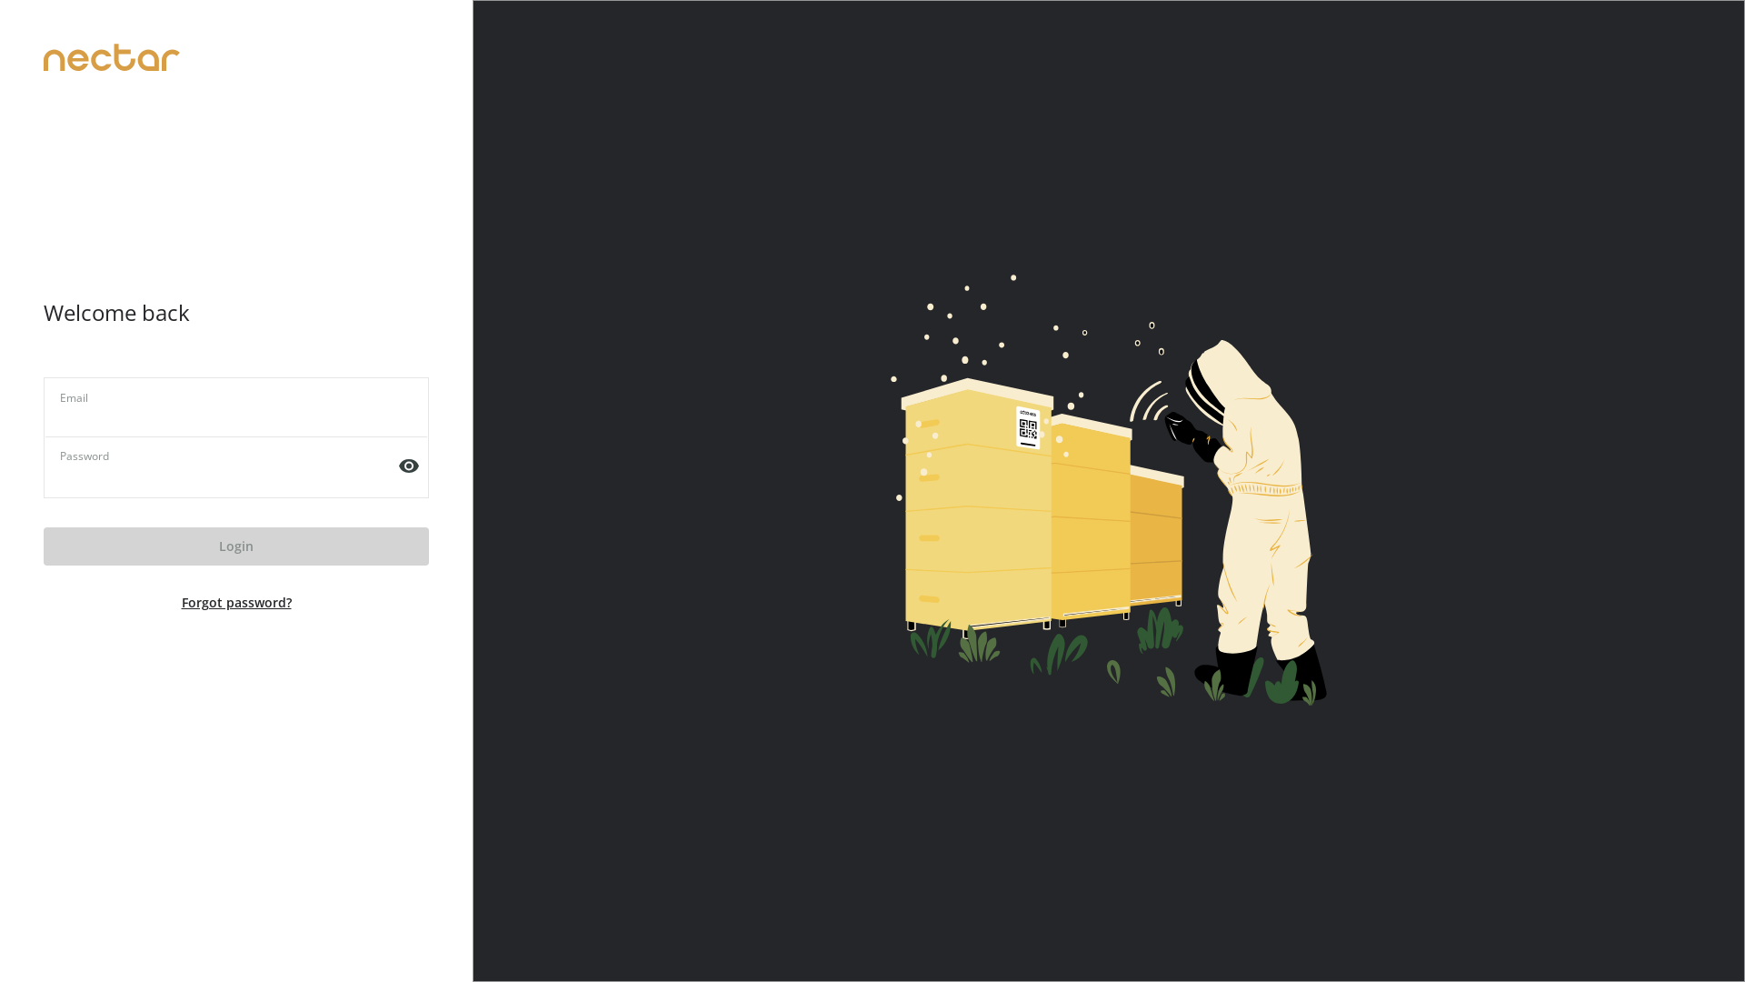 Image resolution: width=1745 pixels, height=982 pixels. Describe the element at coordinates (236, 603) in the screenshot. I see `Forgot password?` at that location.